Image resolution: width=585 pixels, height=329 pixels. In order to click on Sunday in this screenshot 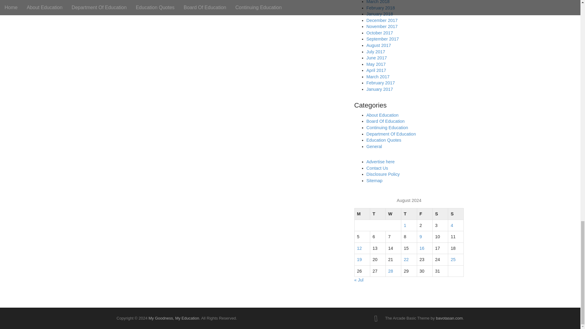, I will do `click(456, 214)`.